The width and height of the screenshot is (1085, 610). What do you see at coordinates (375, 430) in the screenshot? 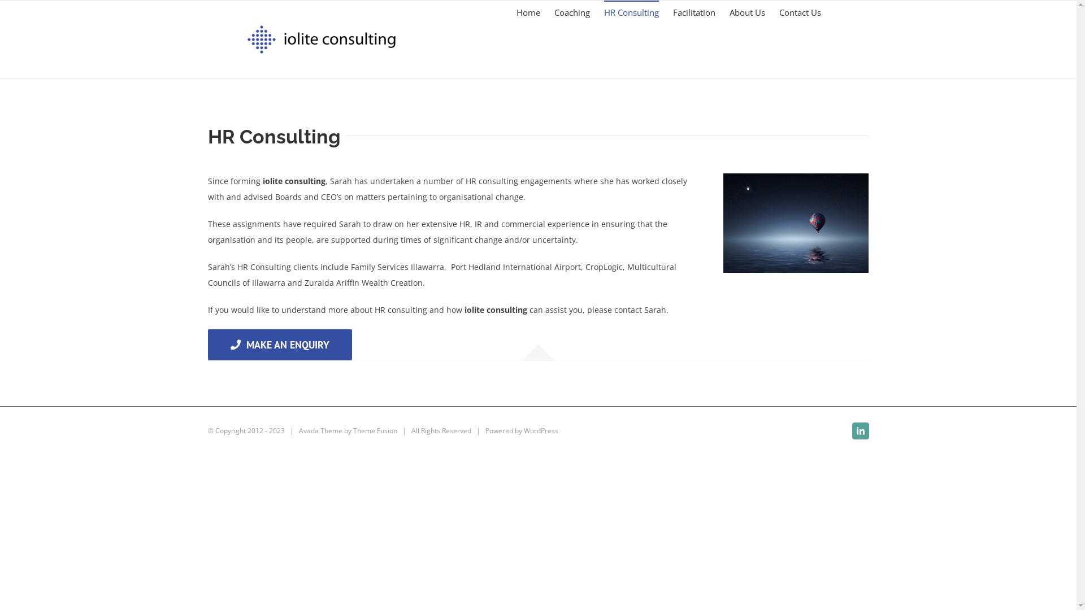
I see `Theme Fusion` at bounding box center [375, 430].